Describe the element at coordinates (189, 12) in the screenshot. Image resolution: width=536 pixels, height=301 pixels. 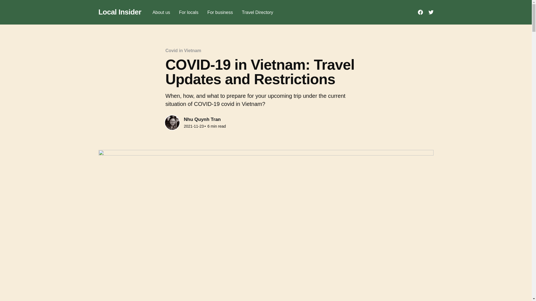
I see `For locals` at that location.